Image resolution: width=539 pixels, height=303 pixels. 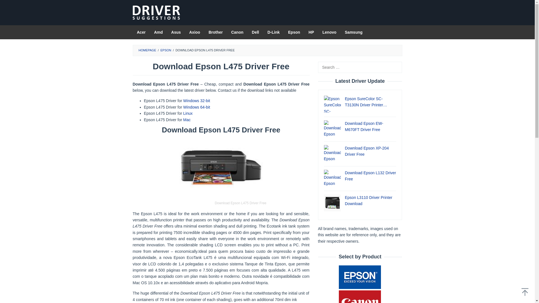 What do you see at coordinates (216, 32) in the screenshot?
I see `Brother` at bounding box center [216, 32].